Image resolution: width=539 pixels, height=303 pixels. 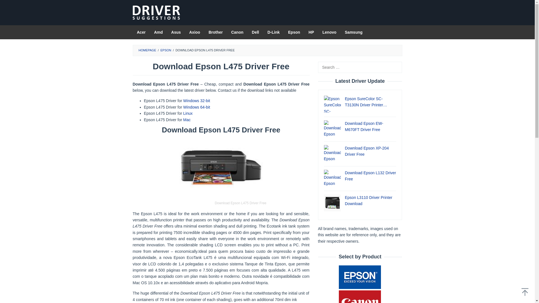 What do you see at coordinates (216, 32) in the screenshot?
I see `Brother` at bounding box center [216, 32].